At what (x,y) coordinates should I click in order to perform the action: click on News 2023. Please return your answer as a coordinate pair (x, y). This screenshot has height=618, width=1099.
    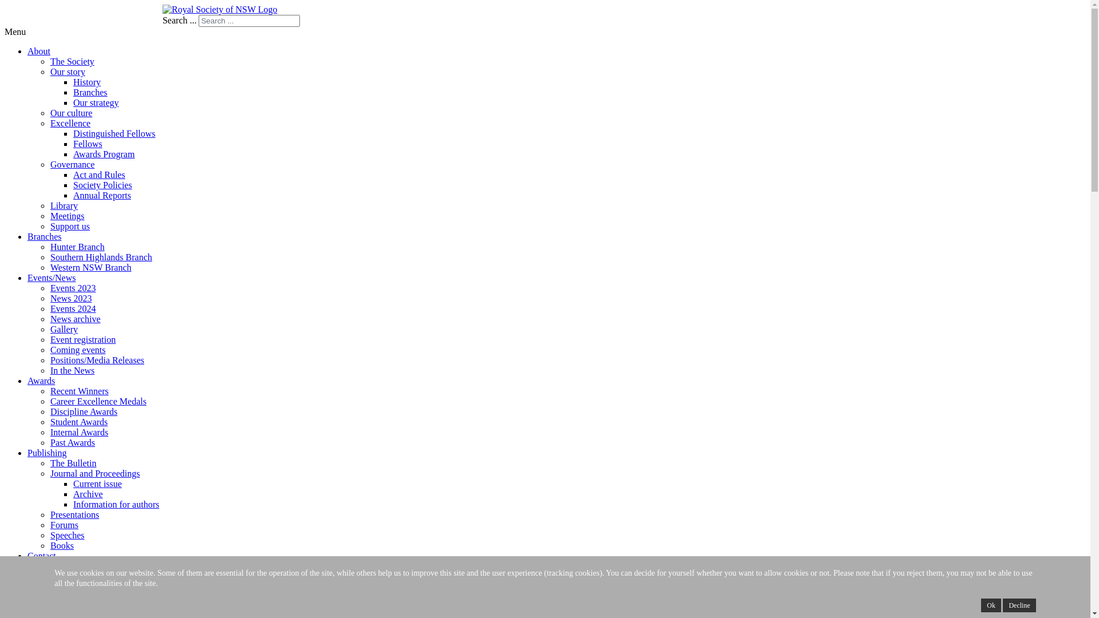
    Looking at the image, I should click on (71, 299).